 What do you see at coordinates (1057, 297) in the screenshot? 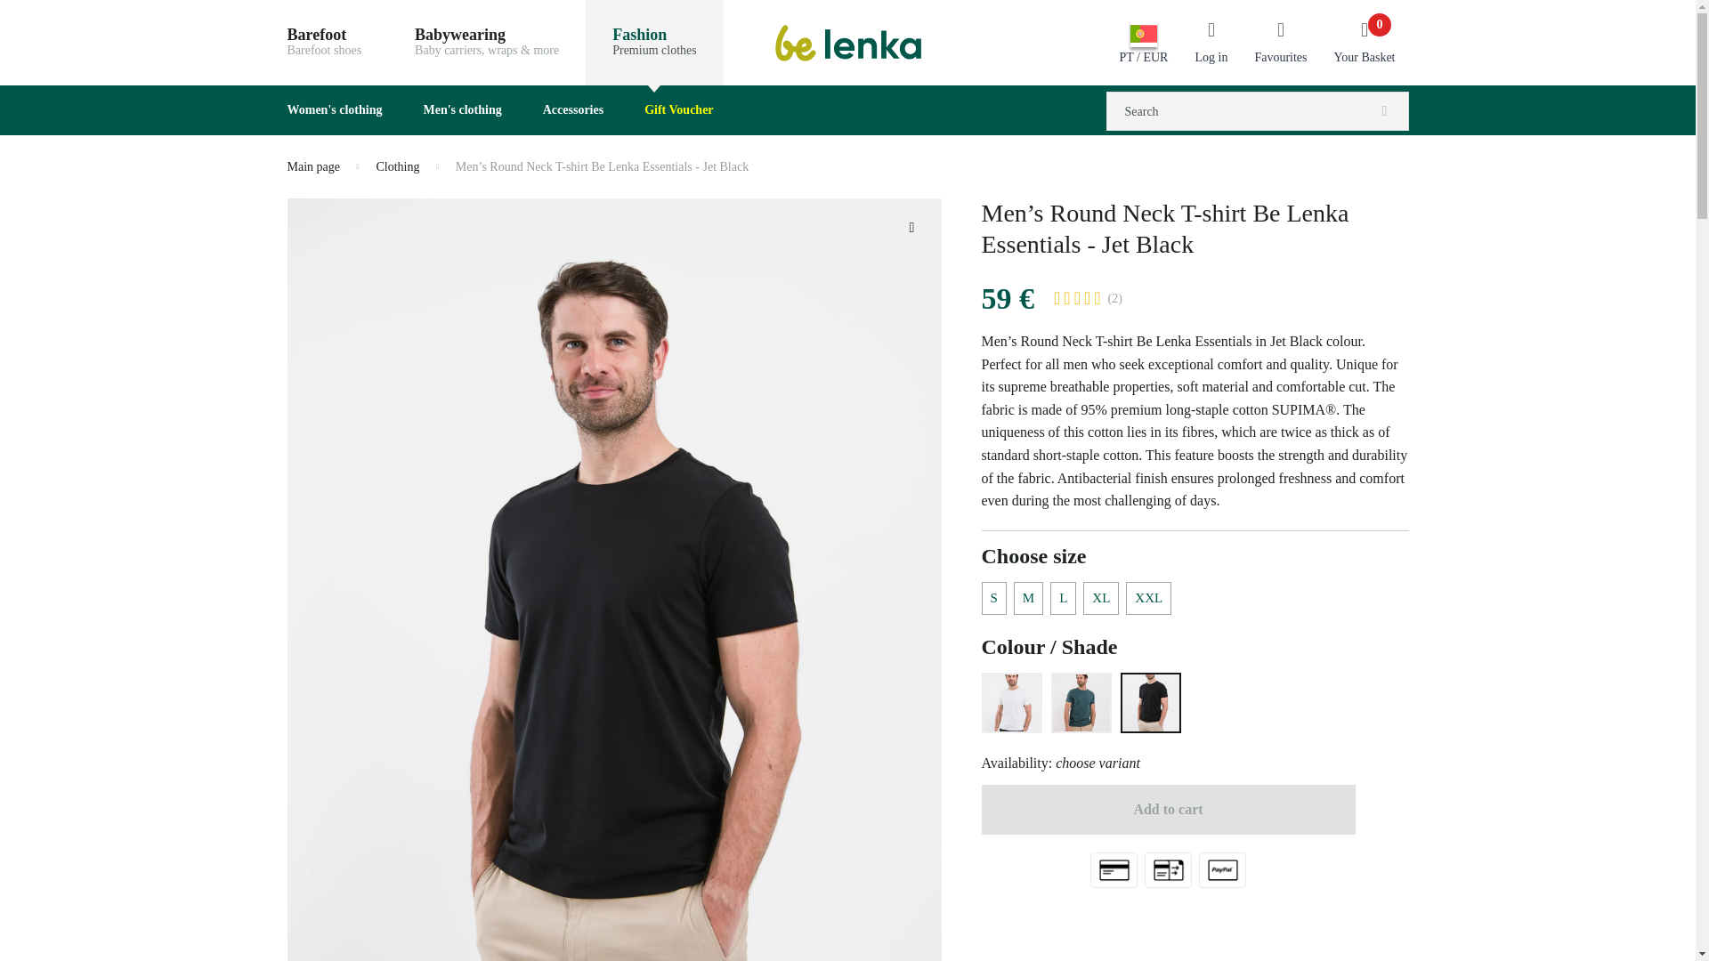
I see `4` at bounding box center [1057, 297].